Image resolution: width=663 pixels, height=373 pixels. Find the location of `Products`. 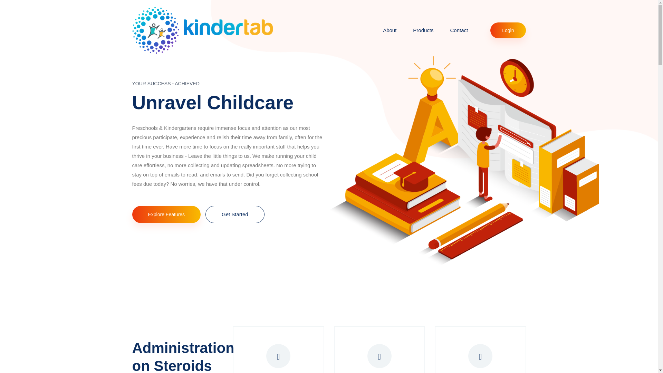

Products is located at coordinates (423, 30).